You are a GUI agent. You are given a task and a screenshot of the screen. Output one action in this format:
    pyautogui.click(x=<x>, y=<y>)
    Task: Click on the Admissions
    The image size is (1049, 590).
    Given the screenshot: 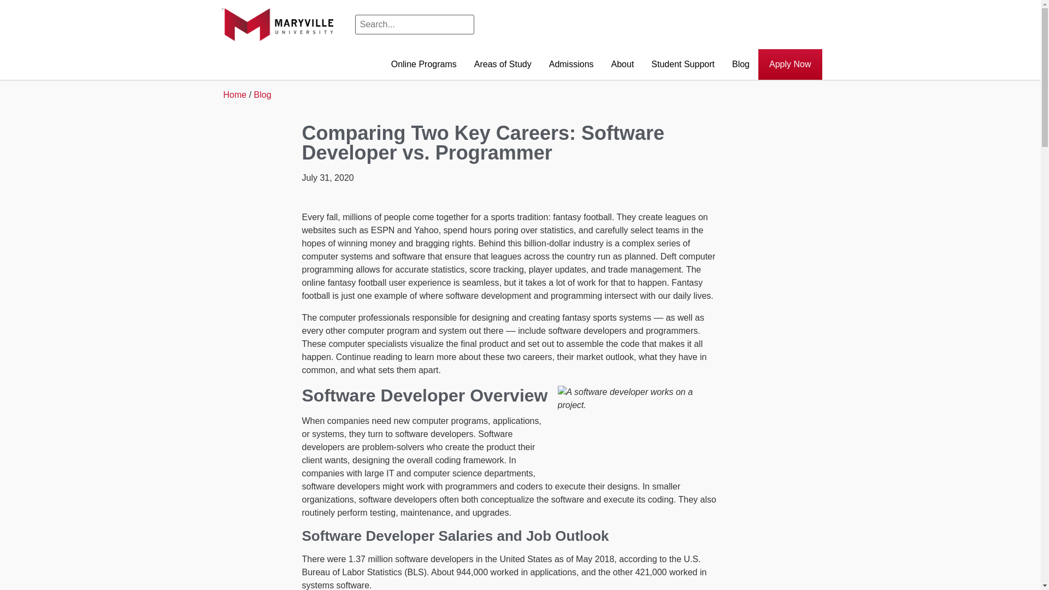 What is the action you would take?
    pyautogui.click(x=571, y=64)
    